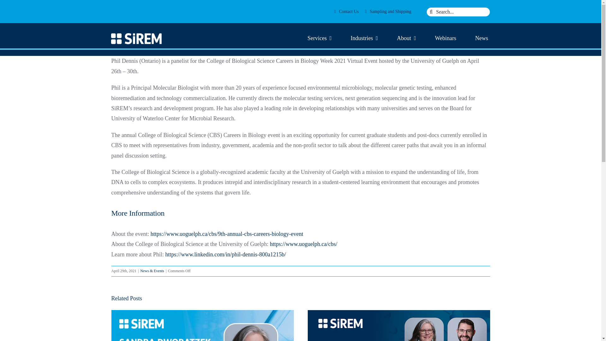  I want to click on Services, so click(319, 39).